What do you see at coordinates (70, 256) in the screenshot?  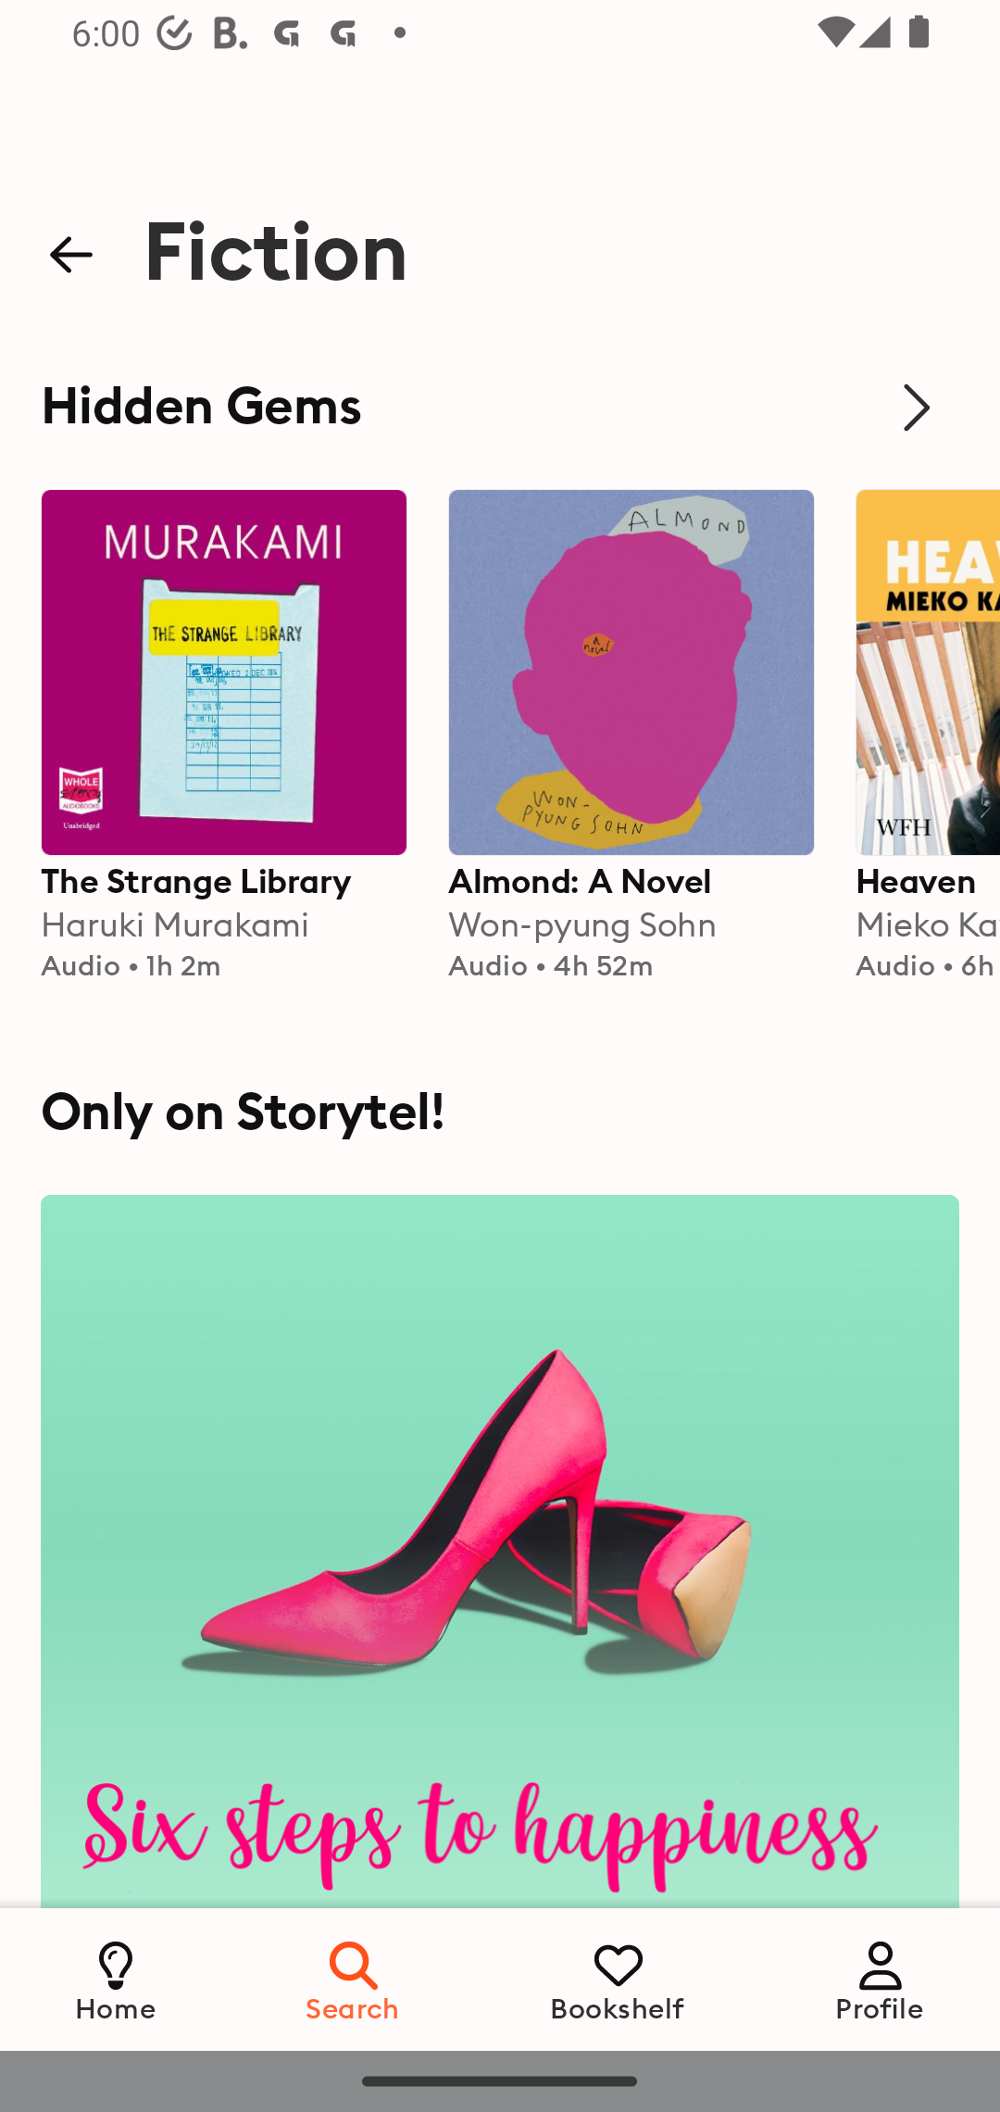 I see `Back` at bounding box center [70, 256].